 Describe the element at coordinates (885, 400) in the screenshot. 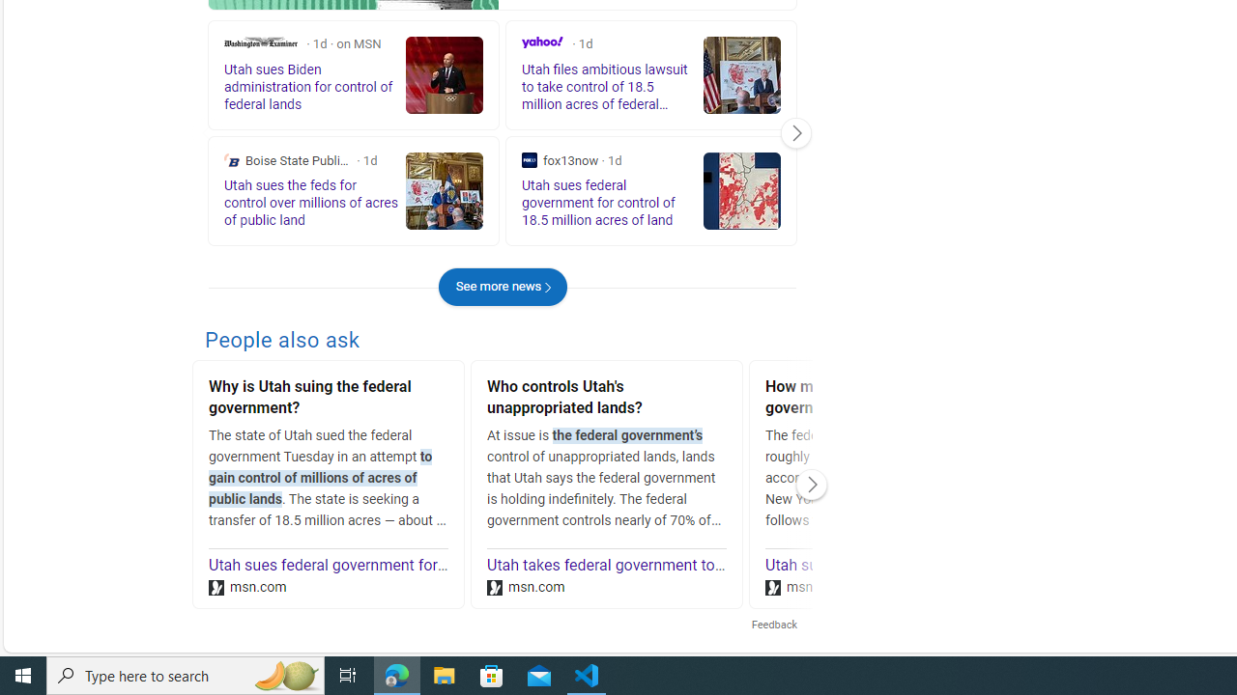

I see `How much land does the federal government own in Utah?` at that location.